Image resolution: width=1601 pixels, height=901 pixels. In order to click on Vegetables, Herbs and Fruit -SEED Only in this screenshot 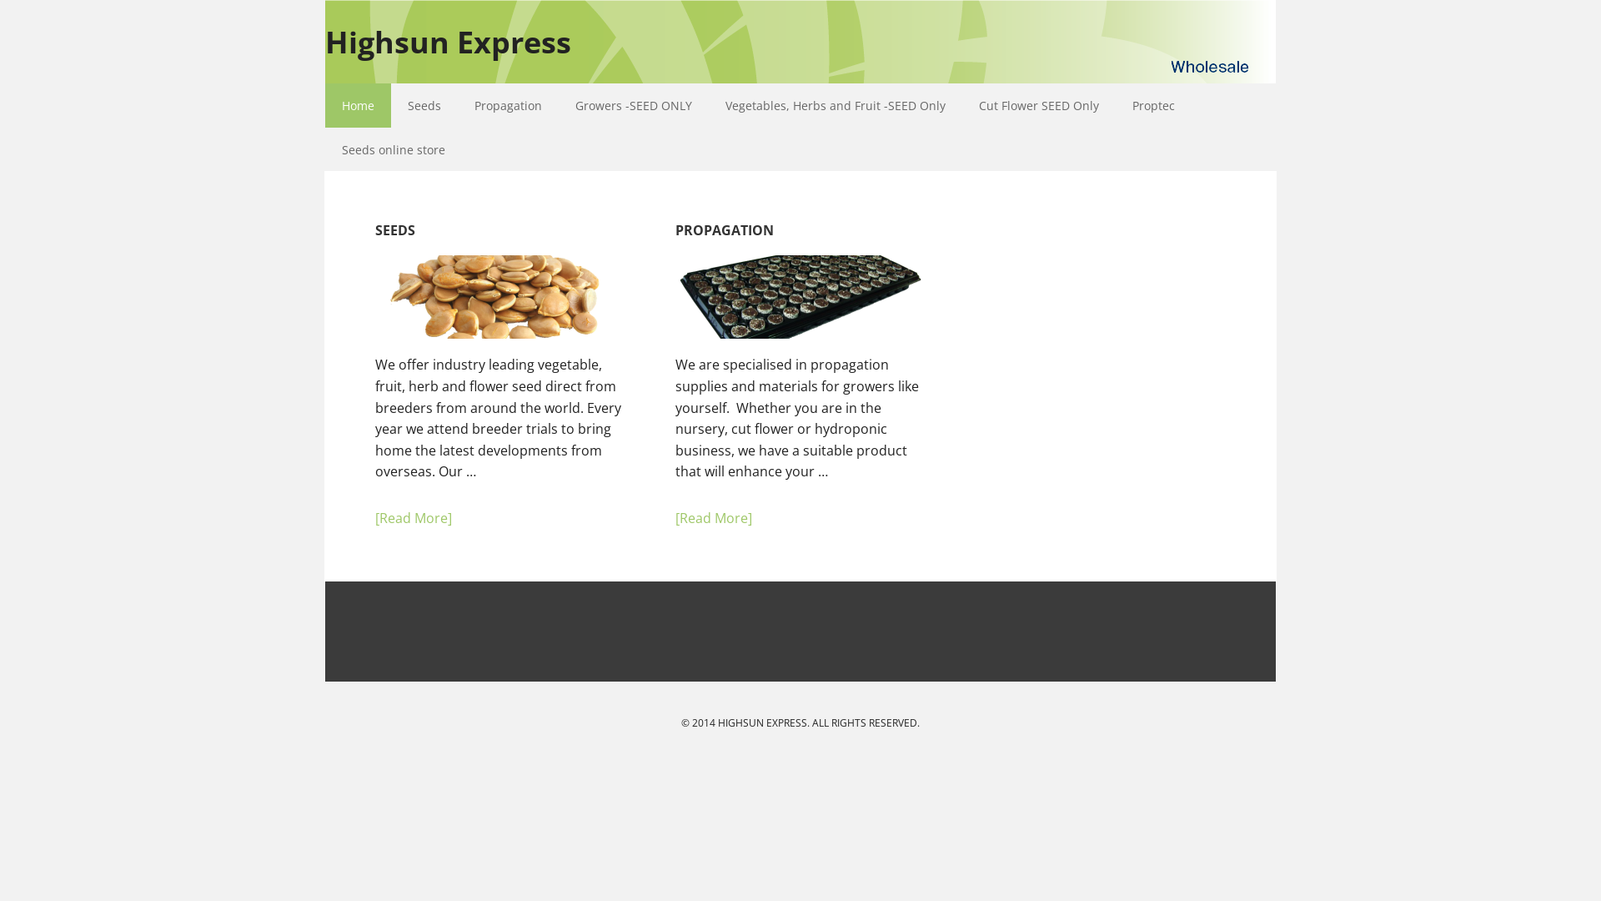, I will do `click(836, 105)`.